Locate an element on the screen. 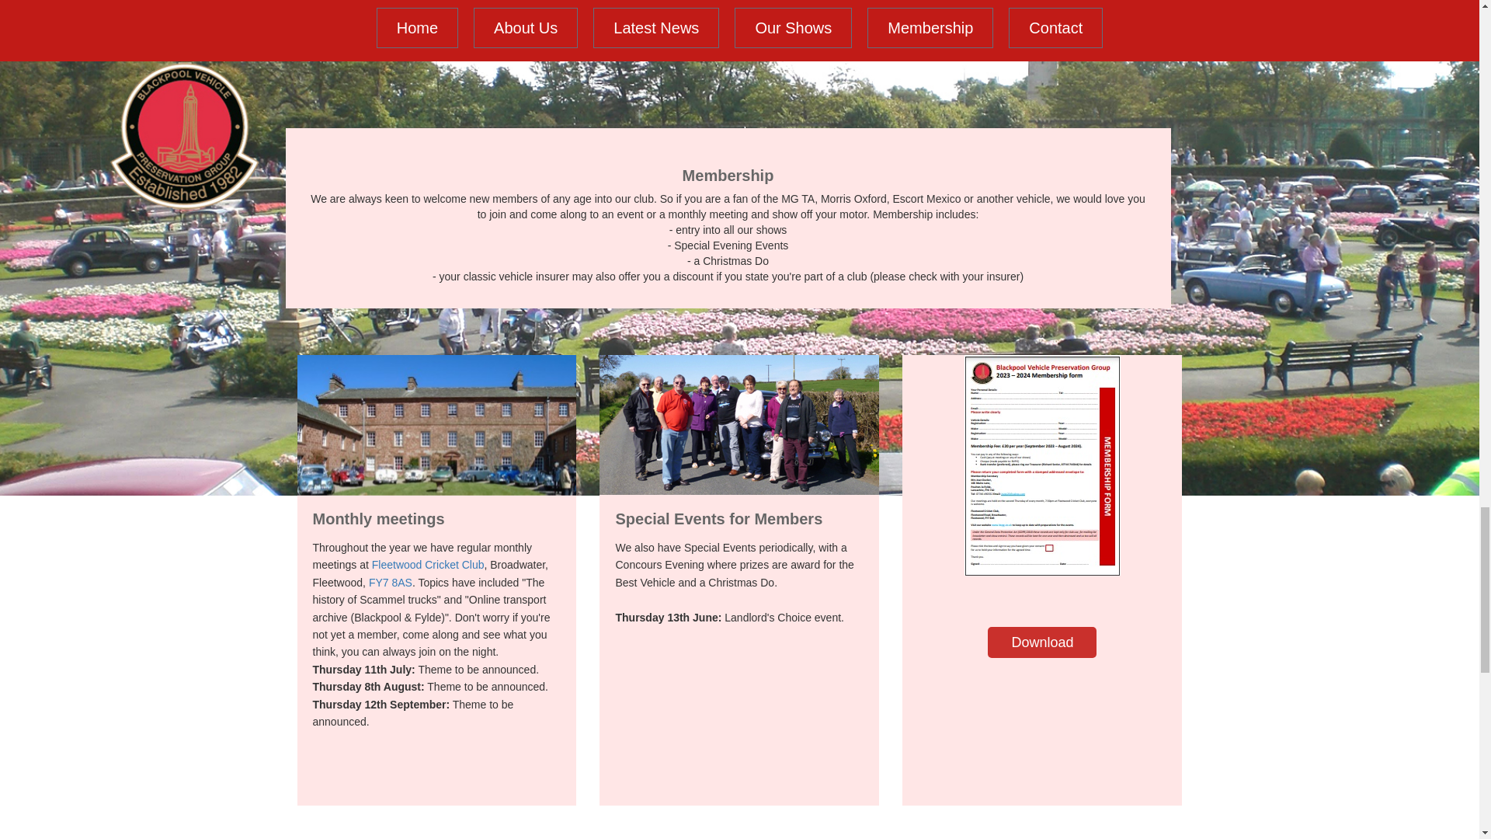  Fleetwood Cricket Club is located at coordinates (428, 565).